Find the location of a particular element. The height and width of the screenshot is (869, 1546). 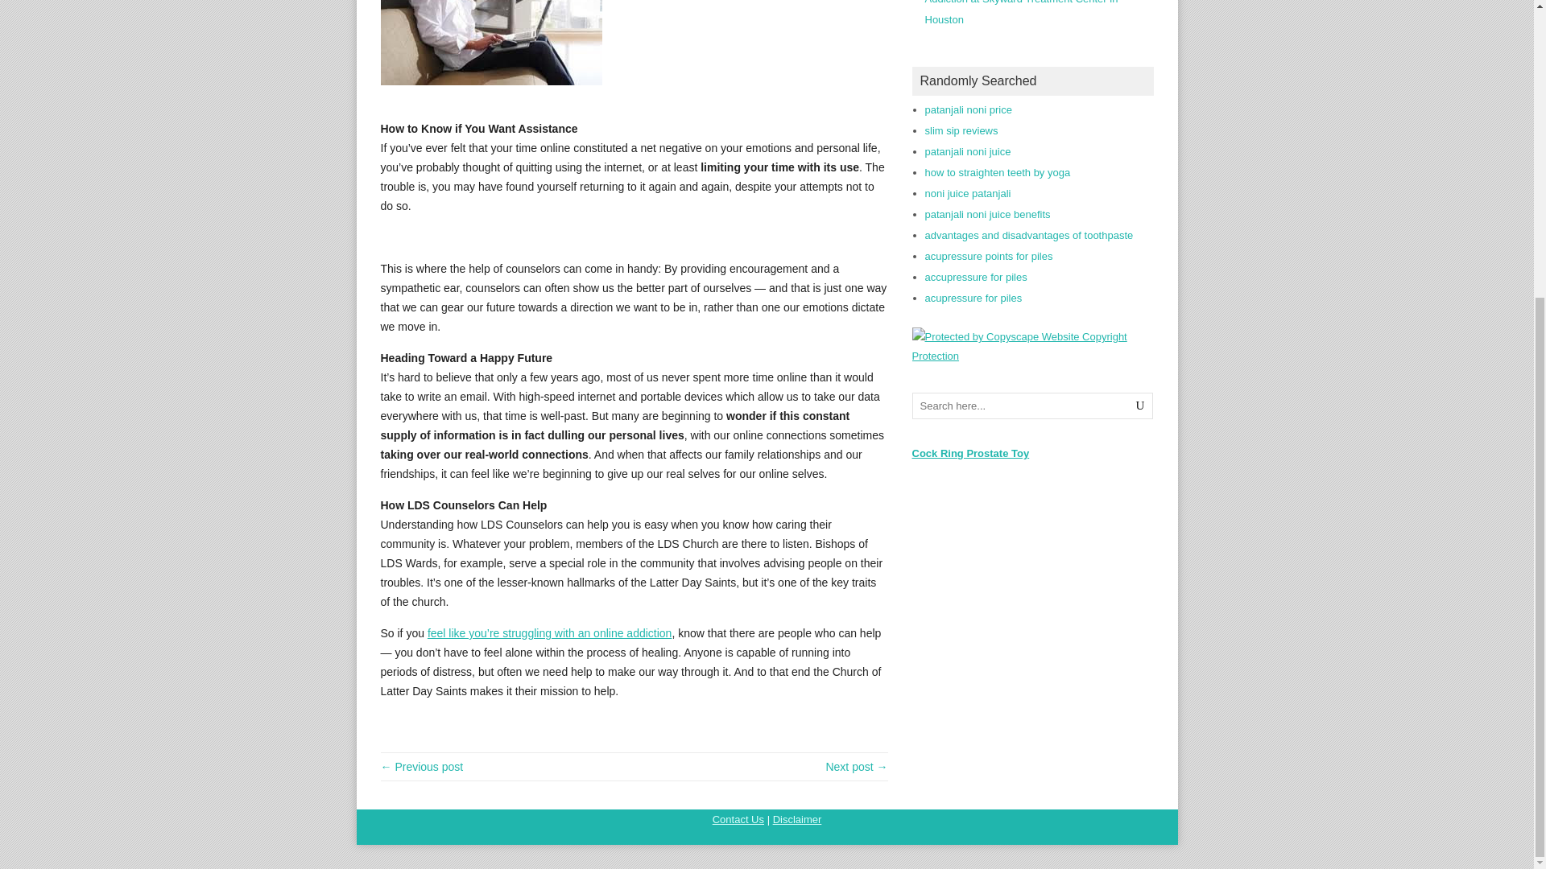

advantages and disadvantages of toothpaste is located at coordinates (1029, 235).